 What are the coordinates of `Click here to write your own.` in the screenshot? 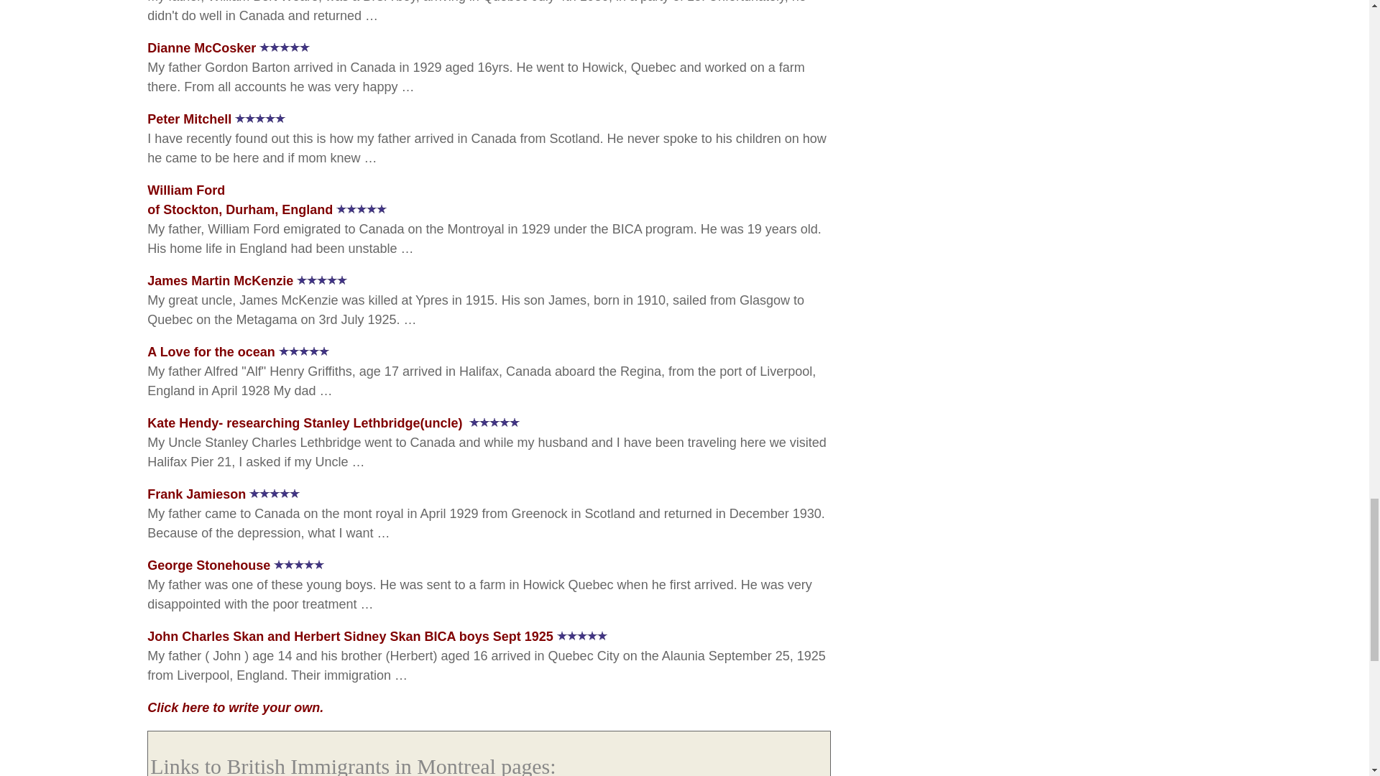 It's located at (235, 707).